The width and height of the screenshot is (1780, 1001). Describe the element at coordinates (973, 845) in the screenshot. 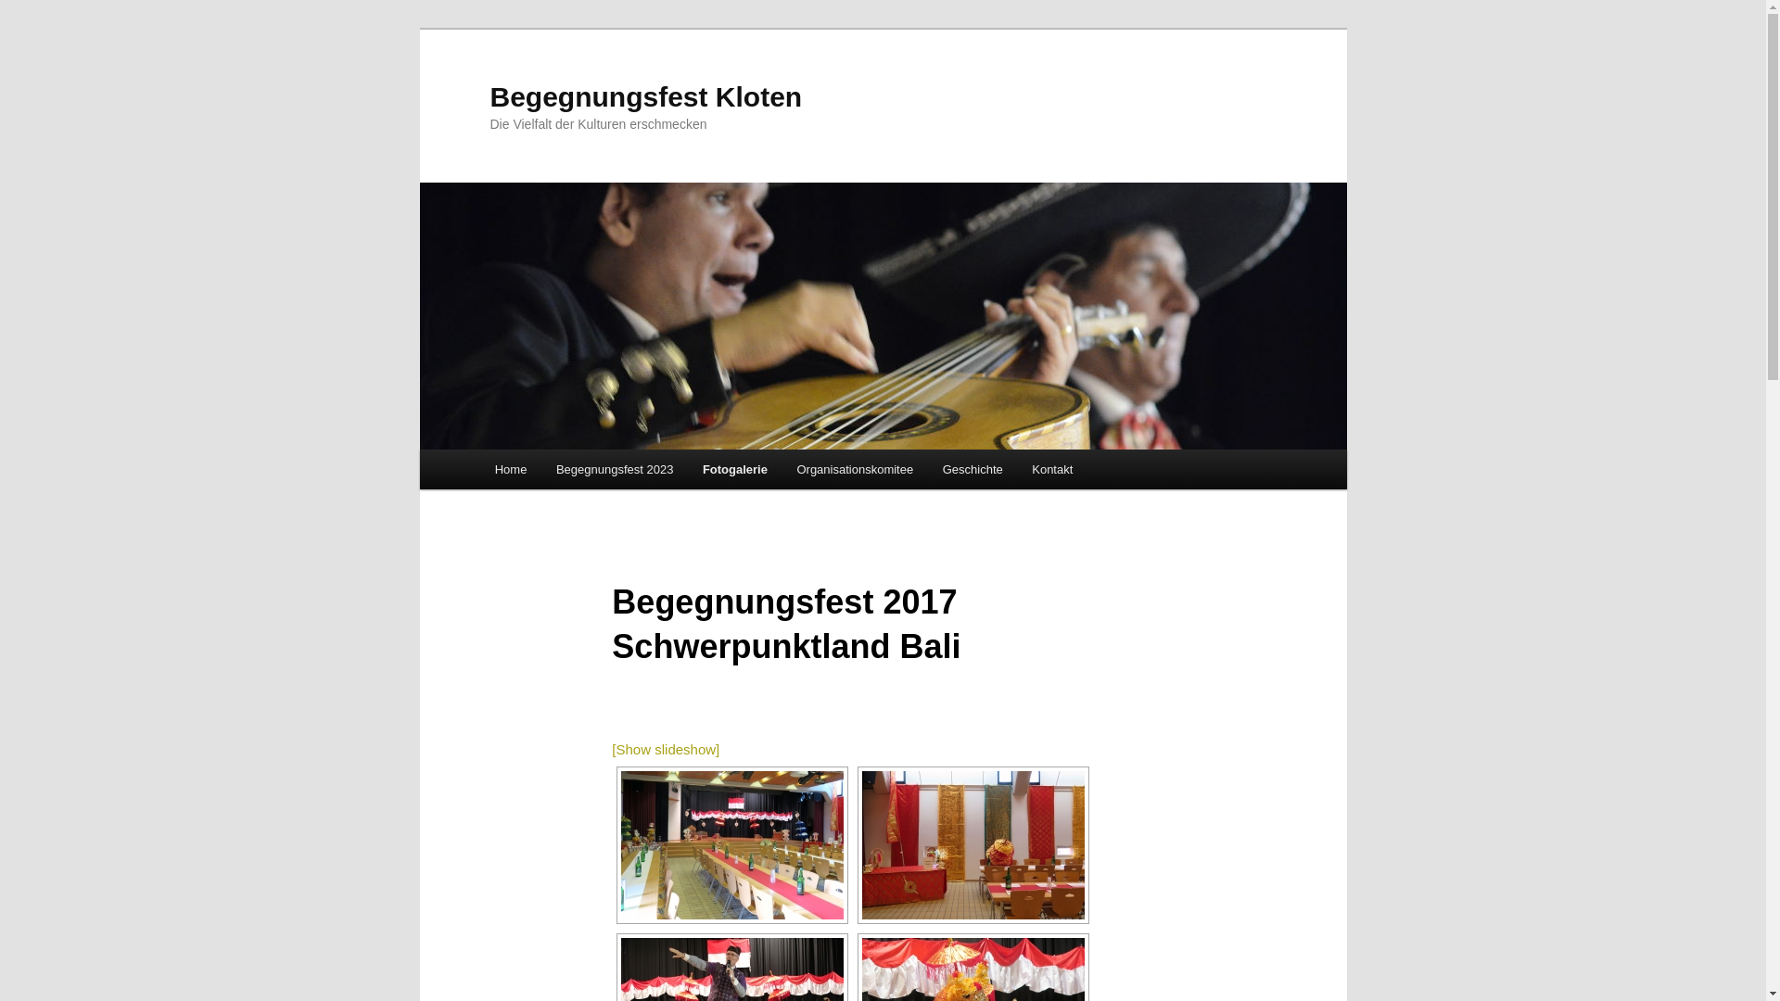

I see `IMG_4025` at that location.